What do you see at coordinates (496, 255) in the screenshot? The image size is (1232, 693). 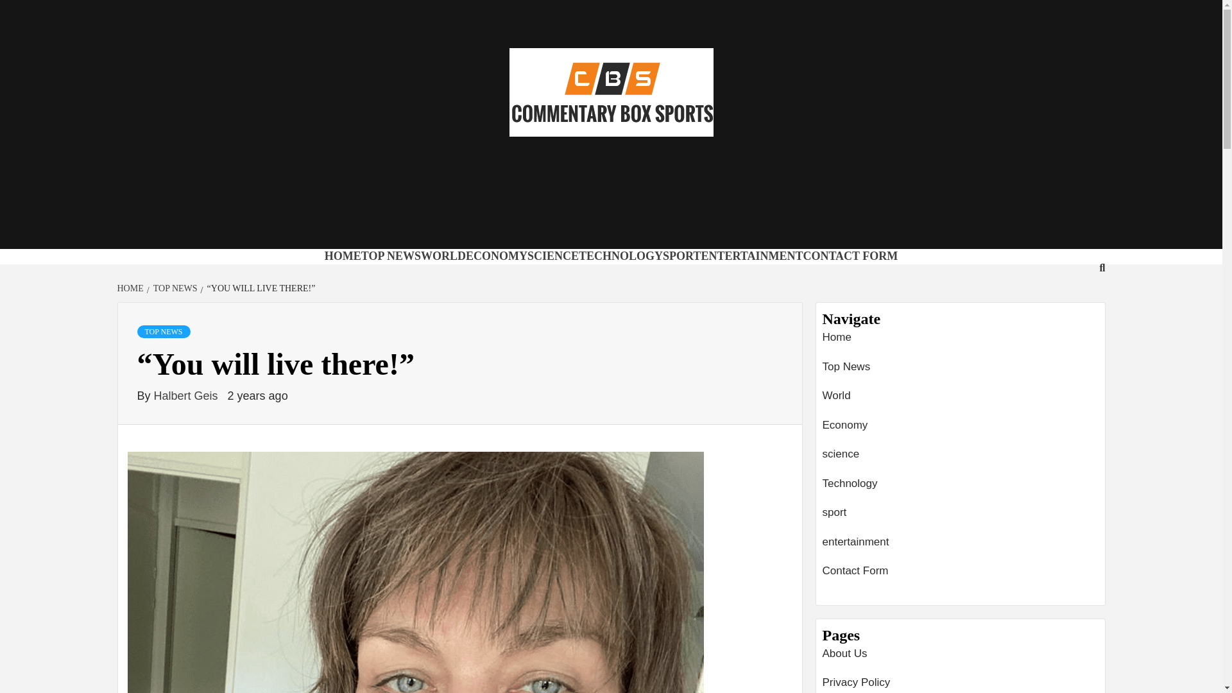 I see `ECONOMY` at bounding box center [496, 255].